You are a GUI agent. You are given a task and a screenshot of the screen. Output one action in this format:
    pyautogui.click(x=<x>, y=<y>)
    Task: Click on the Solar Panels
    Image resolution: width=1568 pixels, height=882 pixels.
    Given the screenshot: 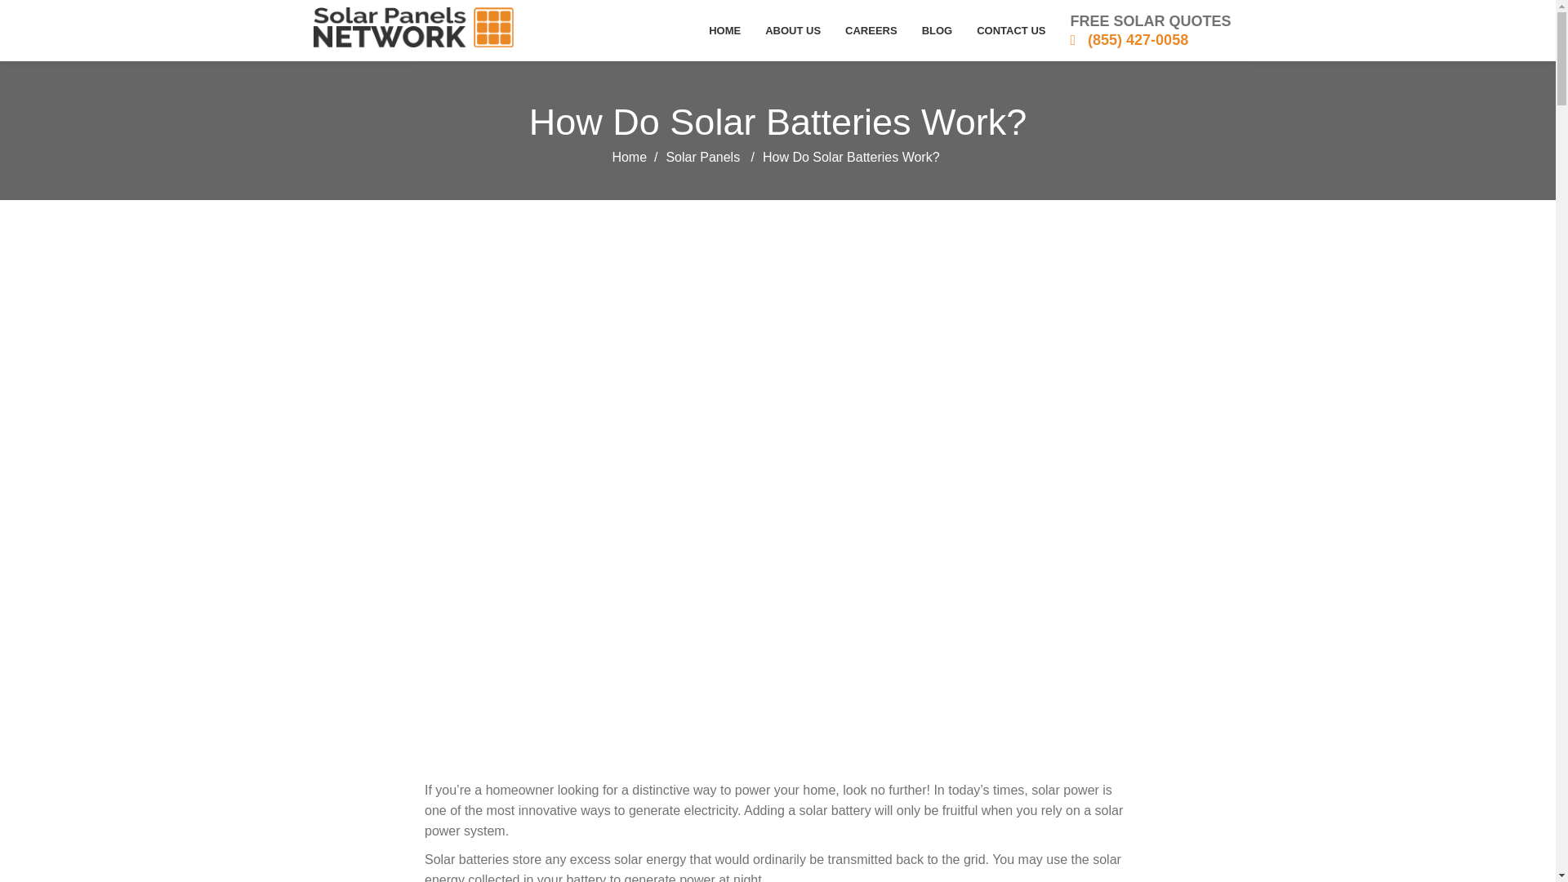 What is the action you would take?
    pyautogui.click(x=702, y=157)
    